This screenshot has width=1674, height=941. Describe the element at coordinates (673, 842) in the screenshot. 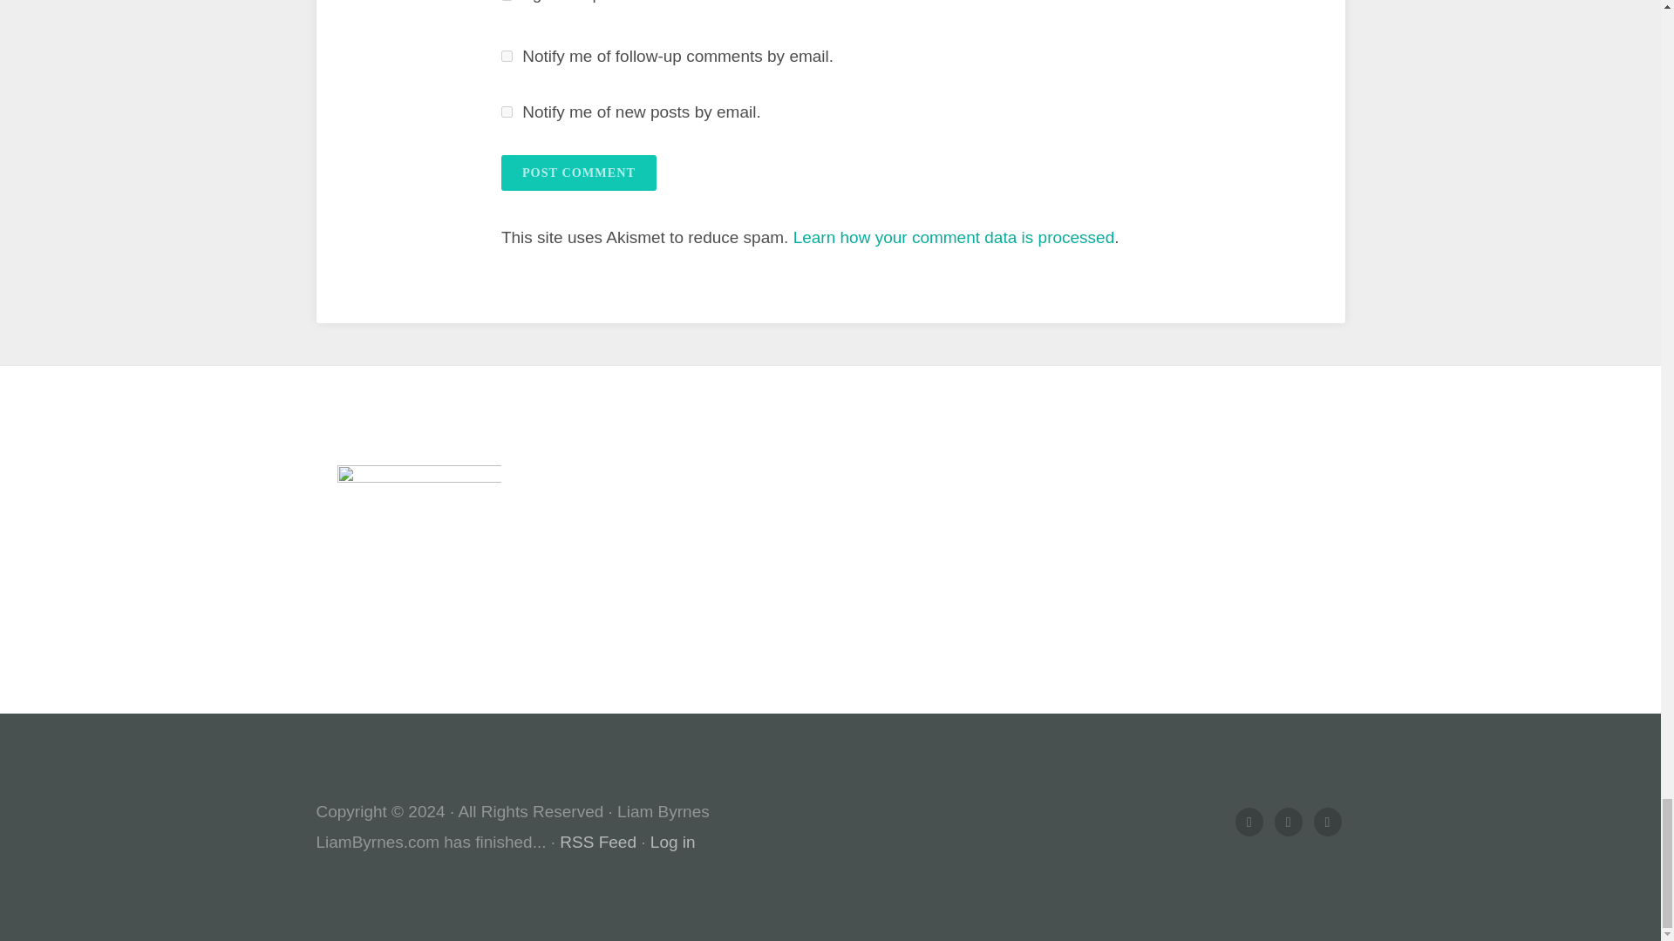

I see `Log in` at that location.